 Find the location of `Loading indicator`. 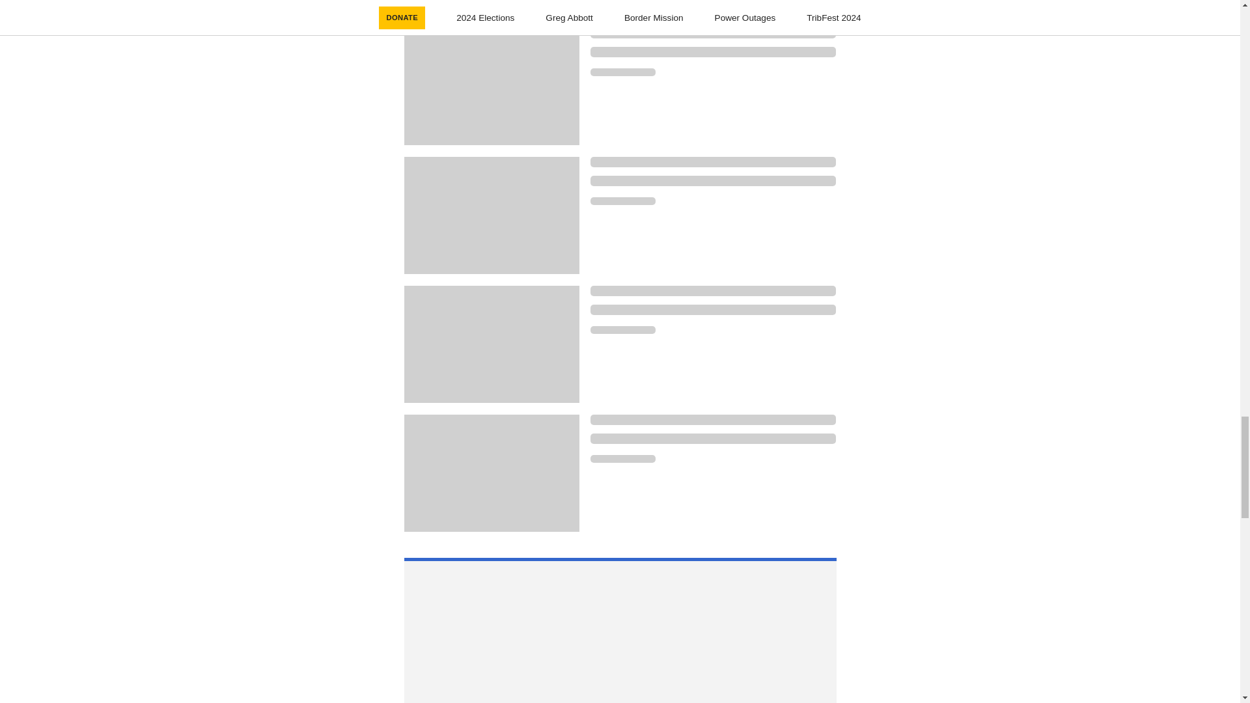

Loading indicator is located at coordinates (713, 33).